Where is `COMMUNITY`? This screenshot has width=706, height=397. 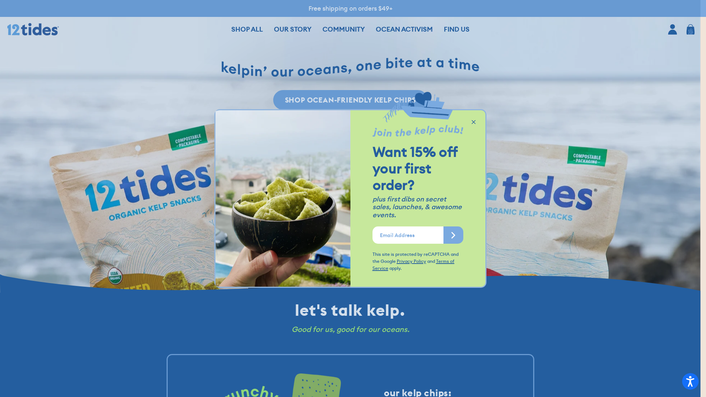 COMMUNITY is located at coordinates (343, 29).